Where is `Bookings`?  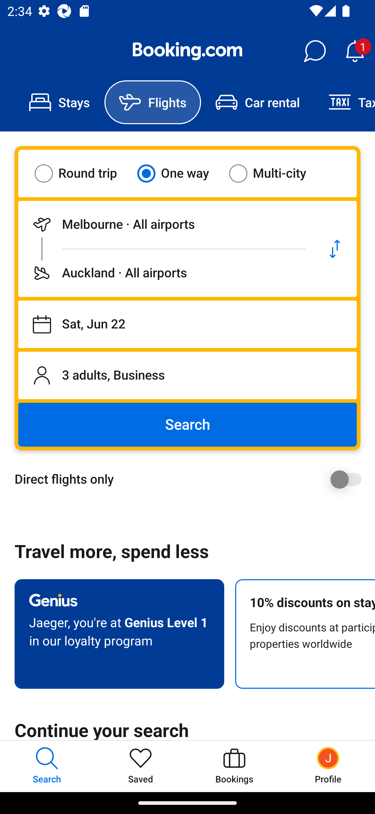 Bookings is located at coordinates (234, 766).